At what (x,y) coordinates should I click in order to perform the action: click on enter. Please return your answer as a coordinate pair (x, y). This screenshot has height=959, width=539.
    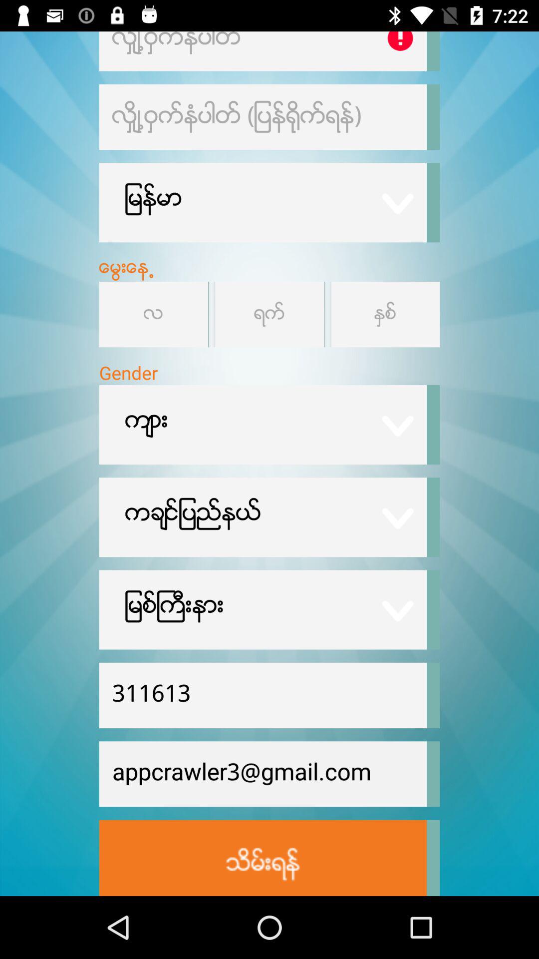
    Looking at the image, I should click on (263, 858).